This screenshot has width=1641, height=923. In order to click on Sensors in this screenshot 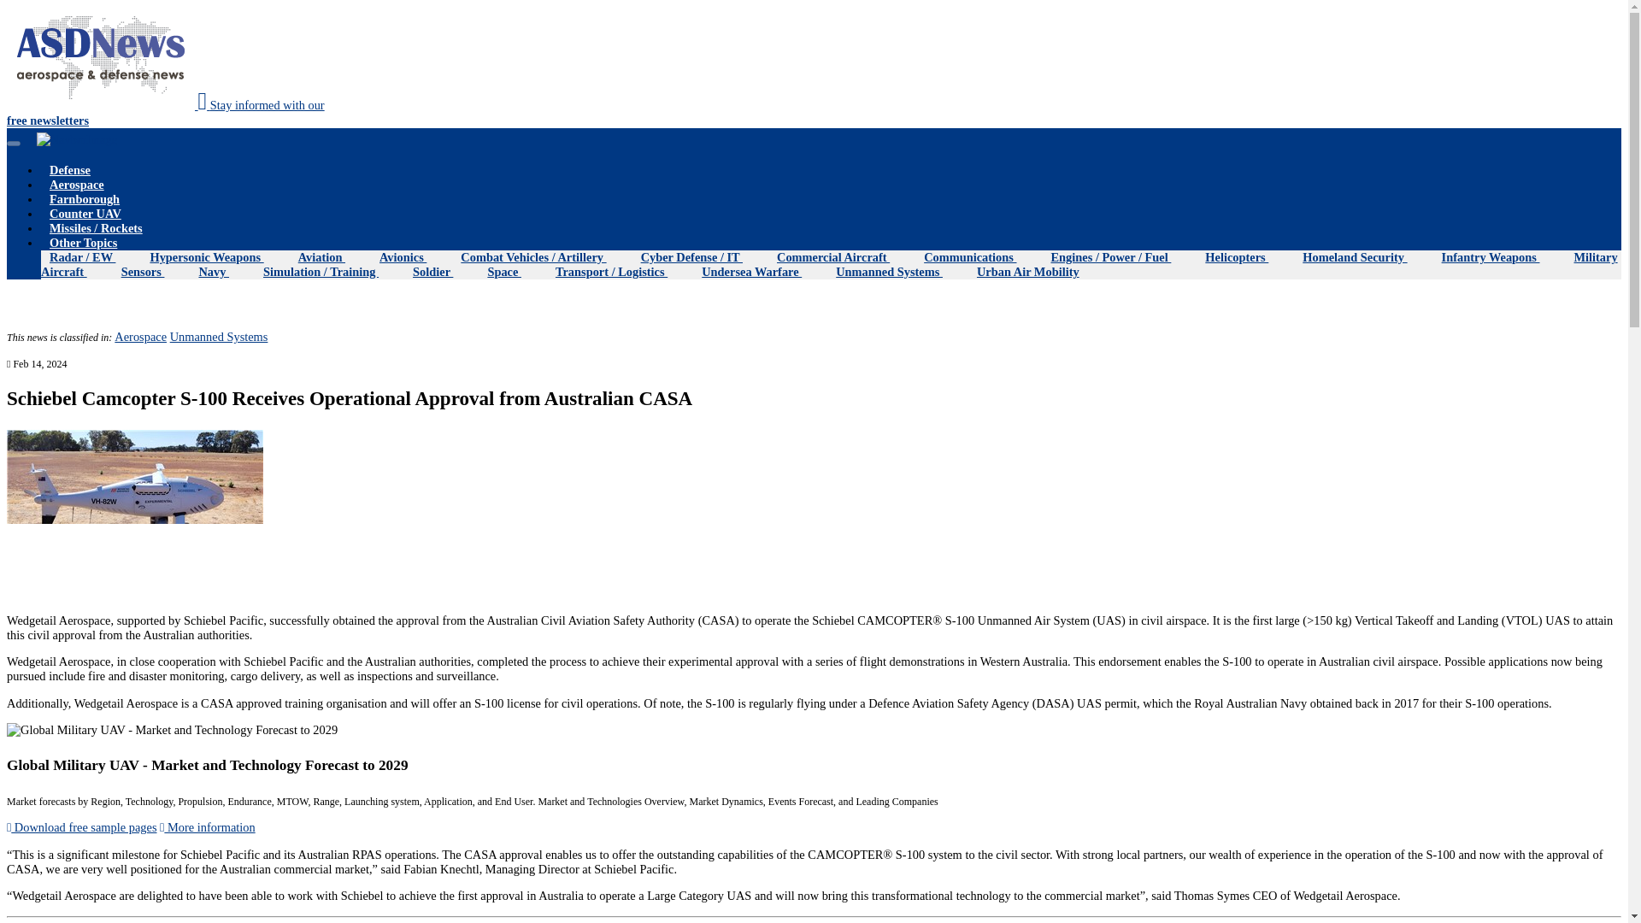, I will do `click(94, 214)`.